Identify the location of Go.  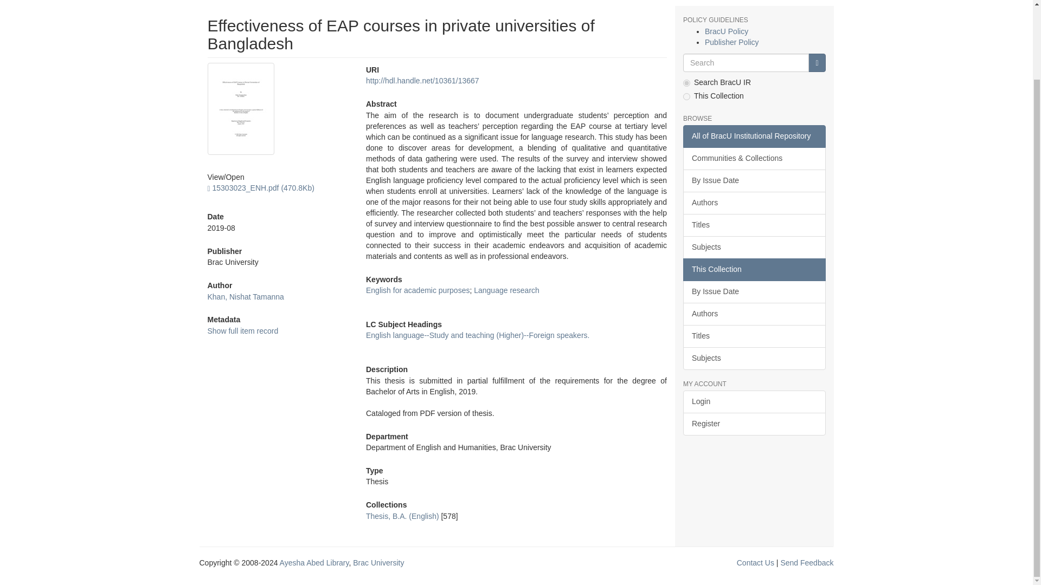
(817, 63).